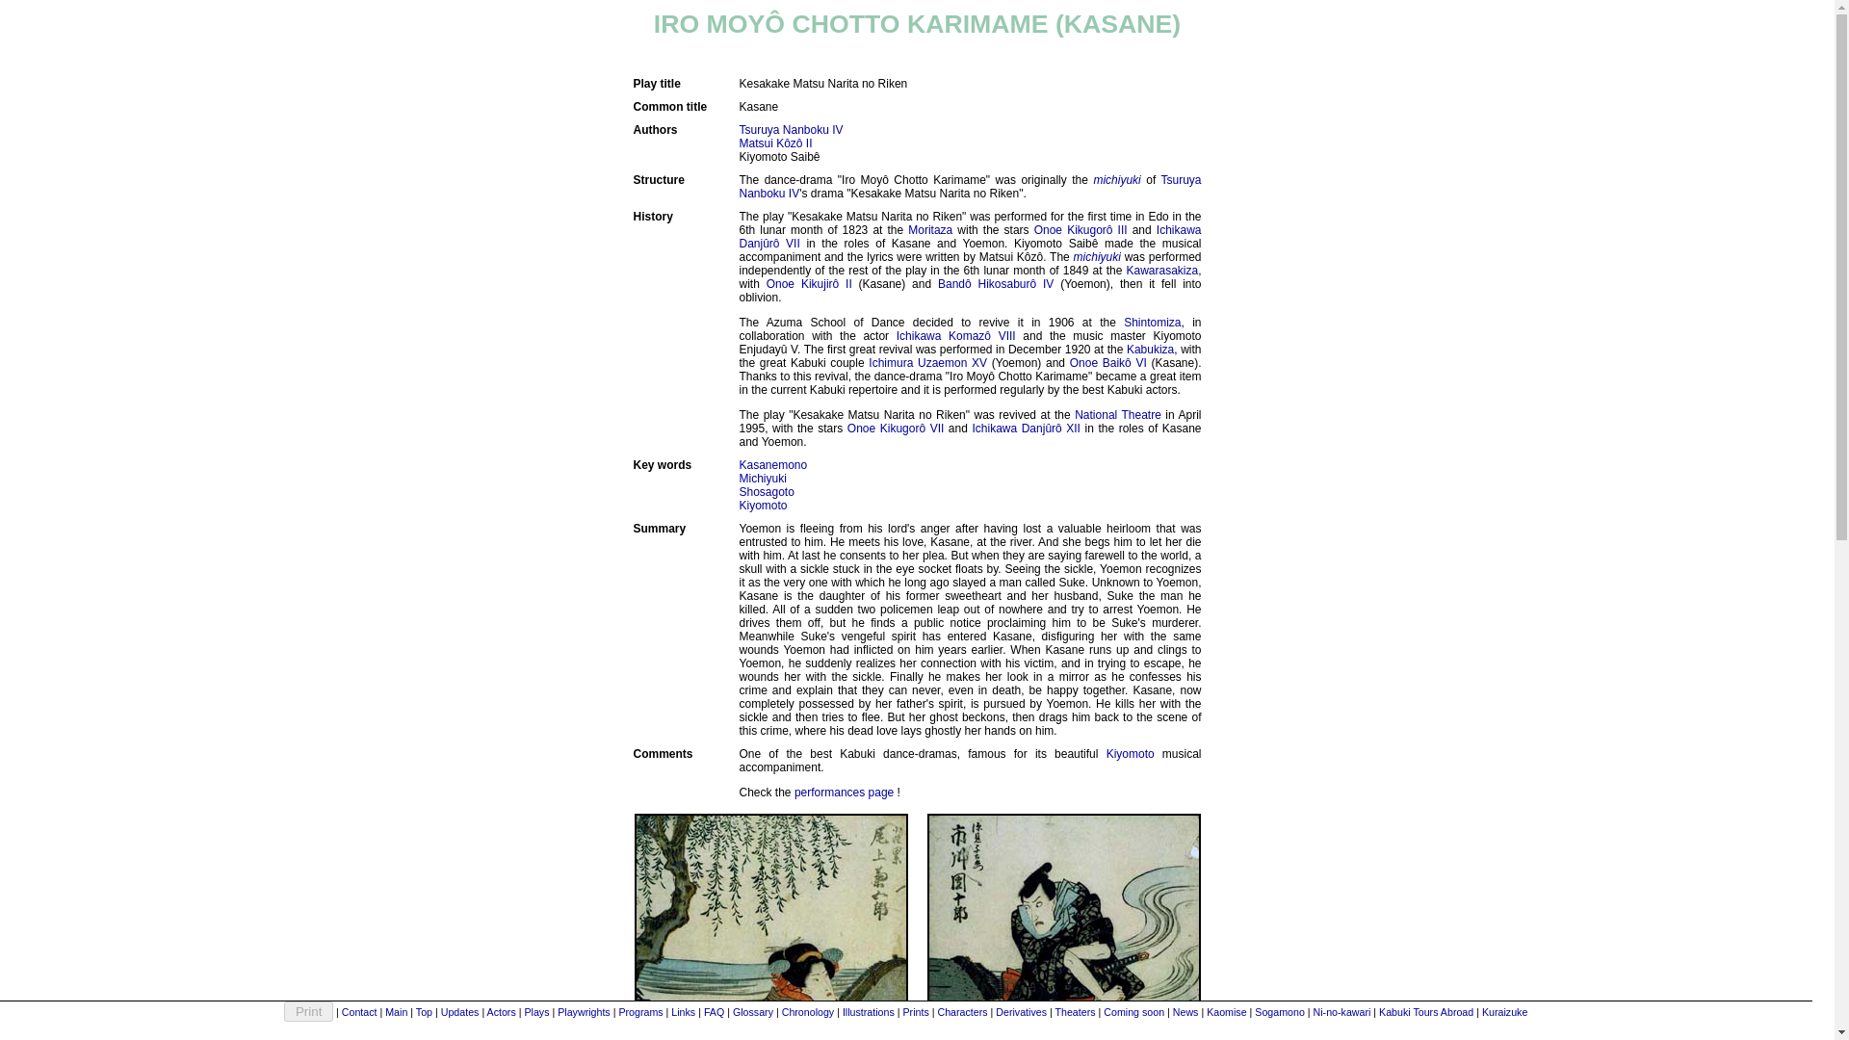  Describe the element at coordinates (1021, 1012) in the screenshot. I see `Derivatives` at that location.